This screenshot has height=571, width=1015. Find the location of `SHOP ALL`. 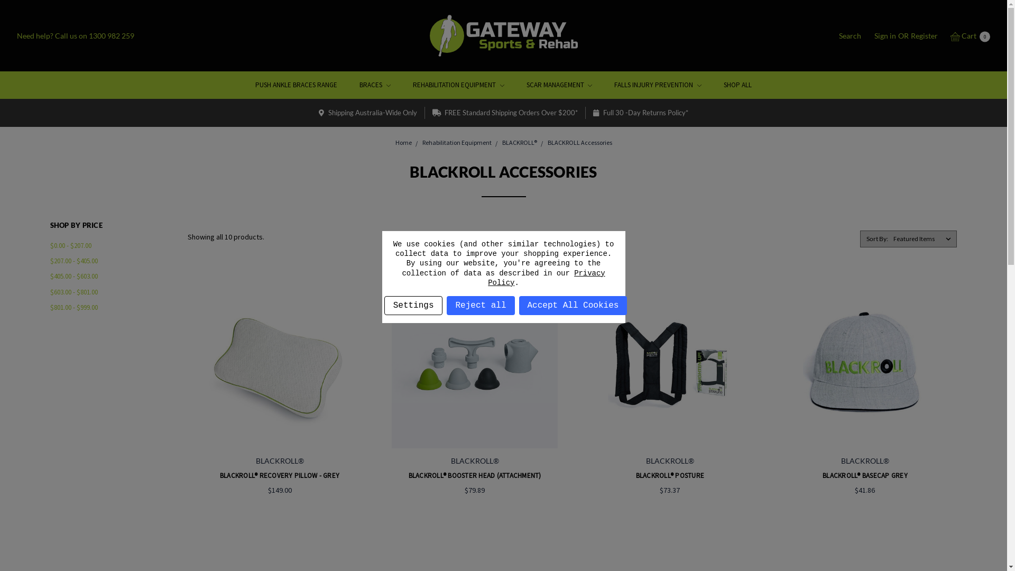

SHOP ALL is located at coordinates (738, 85).